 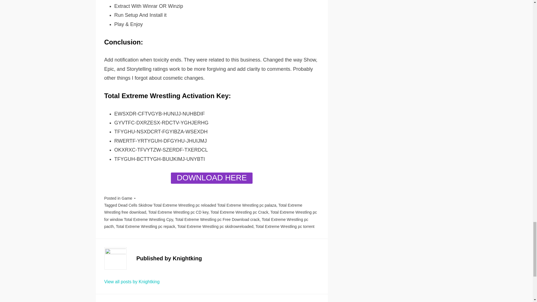 What do you see at coordinates (206, 223) in the screenshot?
I see `Total Extreme Wrestling pc pacth` at bounding box center [206, 223].